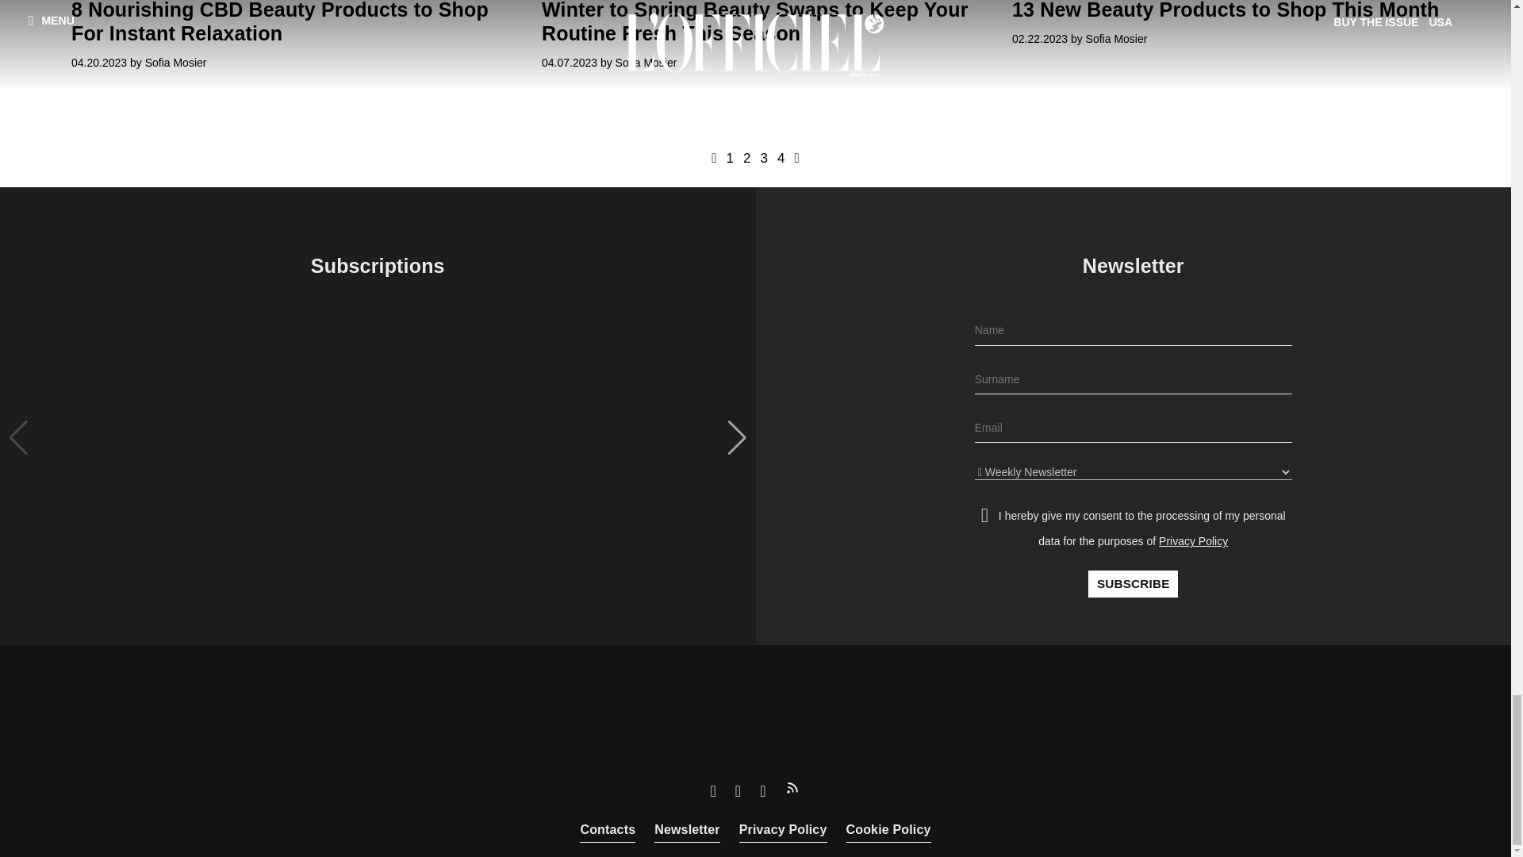  What do you see at coordinates (888, 830) in the screenshot?
I see `Cookie Policy` at bounding box center [888, 830].